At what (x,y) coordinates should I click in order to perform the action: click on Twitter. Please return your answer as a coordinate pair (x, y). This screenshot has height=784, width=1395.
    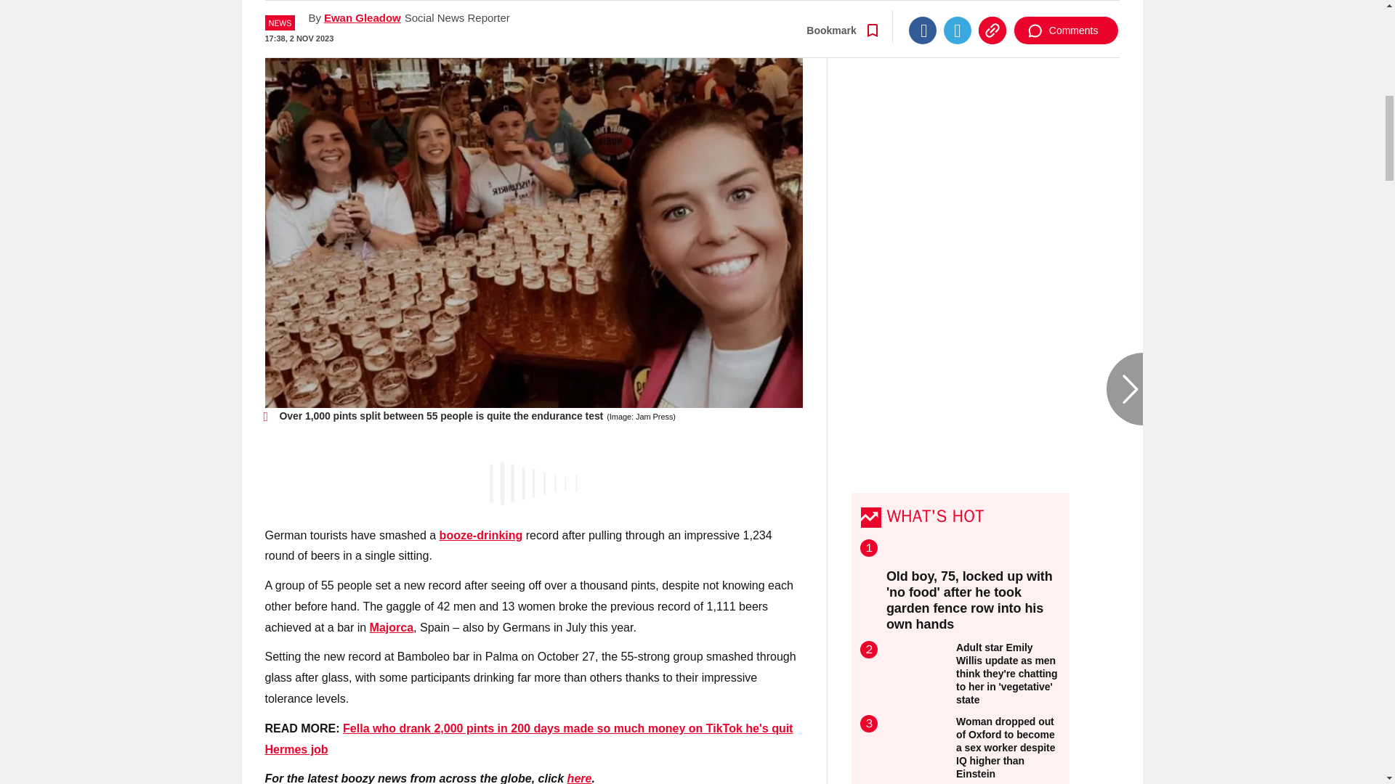
    Looking at the image, I should click on (958, 10).